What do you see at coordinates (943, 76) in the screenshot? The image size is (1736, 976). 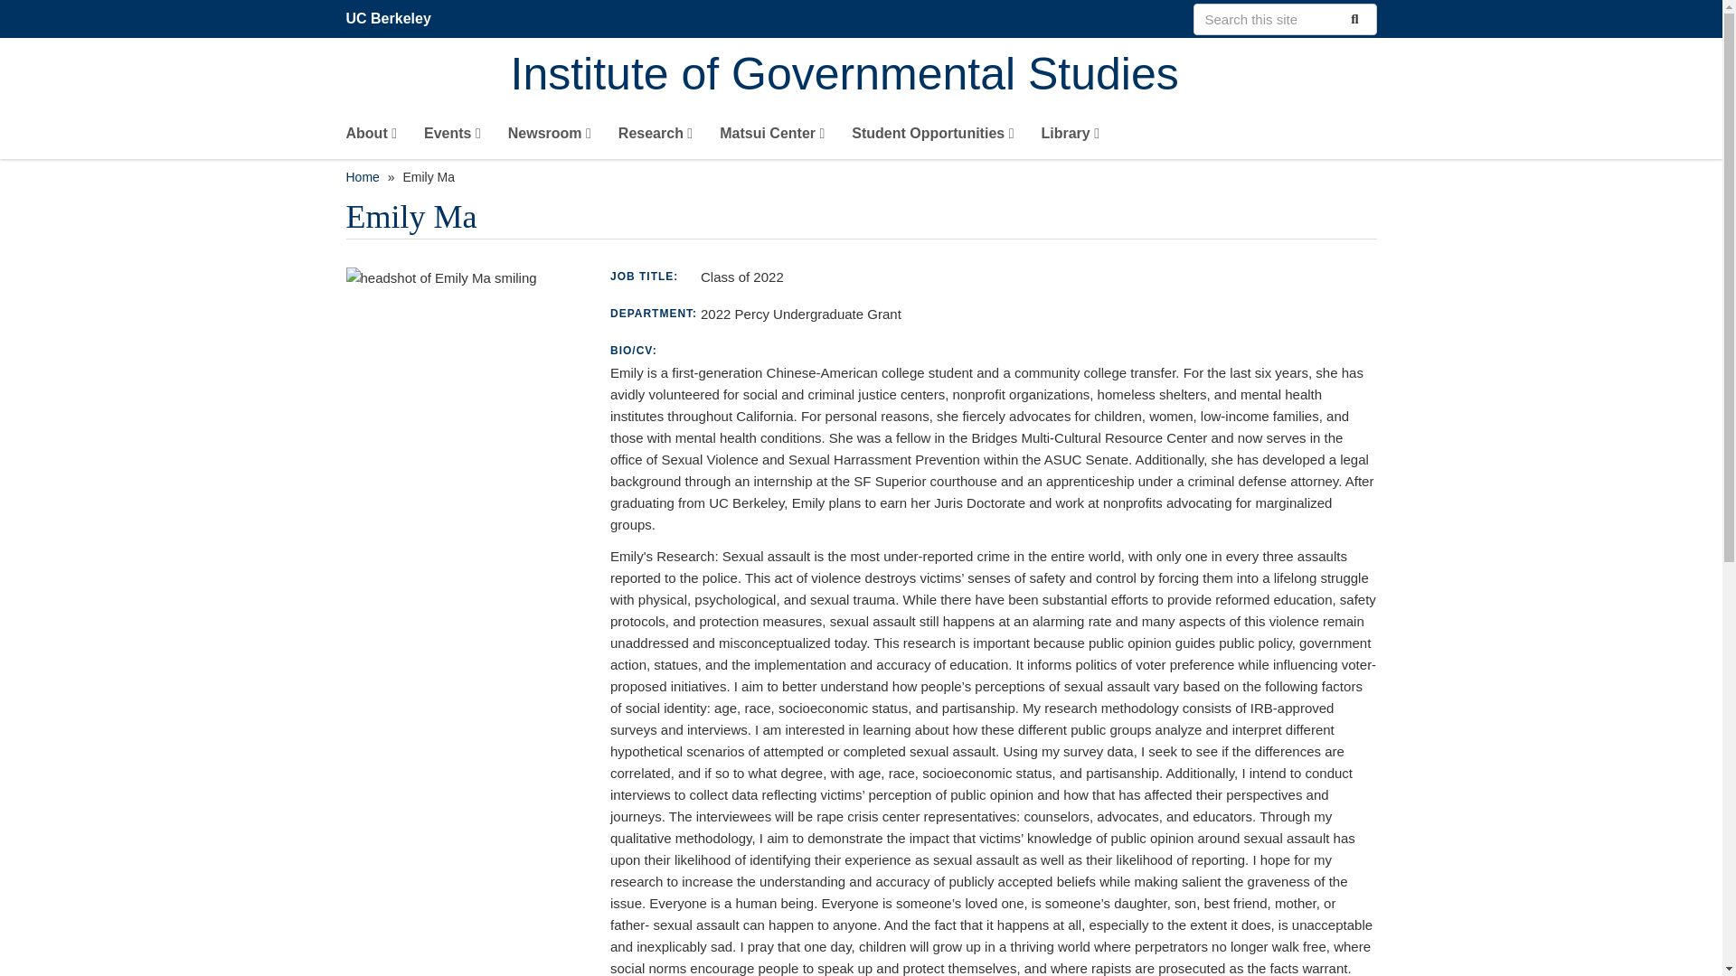 I see `Home` at bounding box center [943, 76].